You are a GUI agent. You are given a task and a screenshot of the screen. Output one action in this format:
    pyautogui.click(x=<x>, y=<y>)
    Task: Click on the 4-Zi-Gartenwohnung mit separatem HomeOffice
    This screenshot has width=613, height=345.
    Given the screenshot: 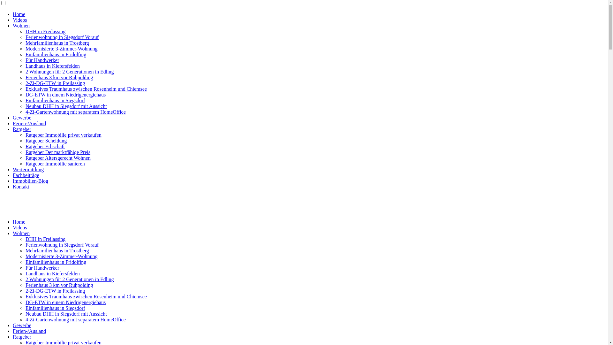 What is the action you would take?
    pyautogui.click(x=76, y=112)
    